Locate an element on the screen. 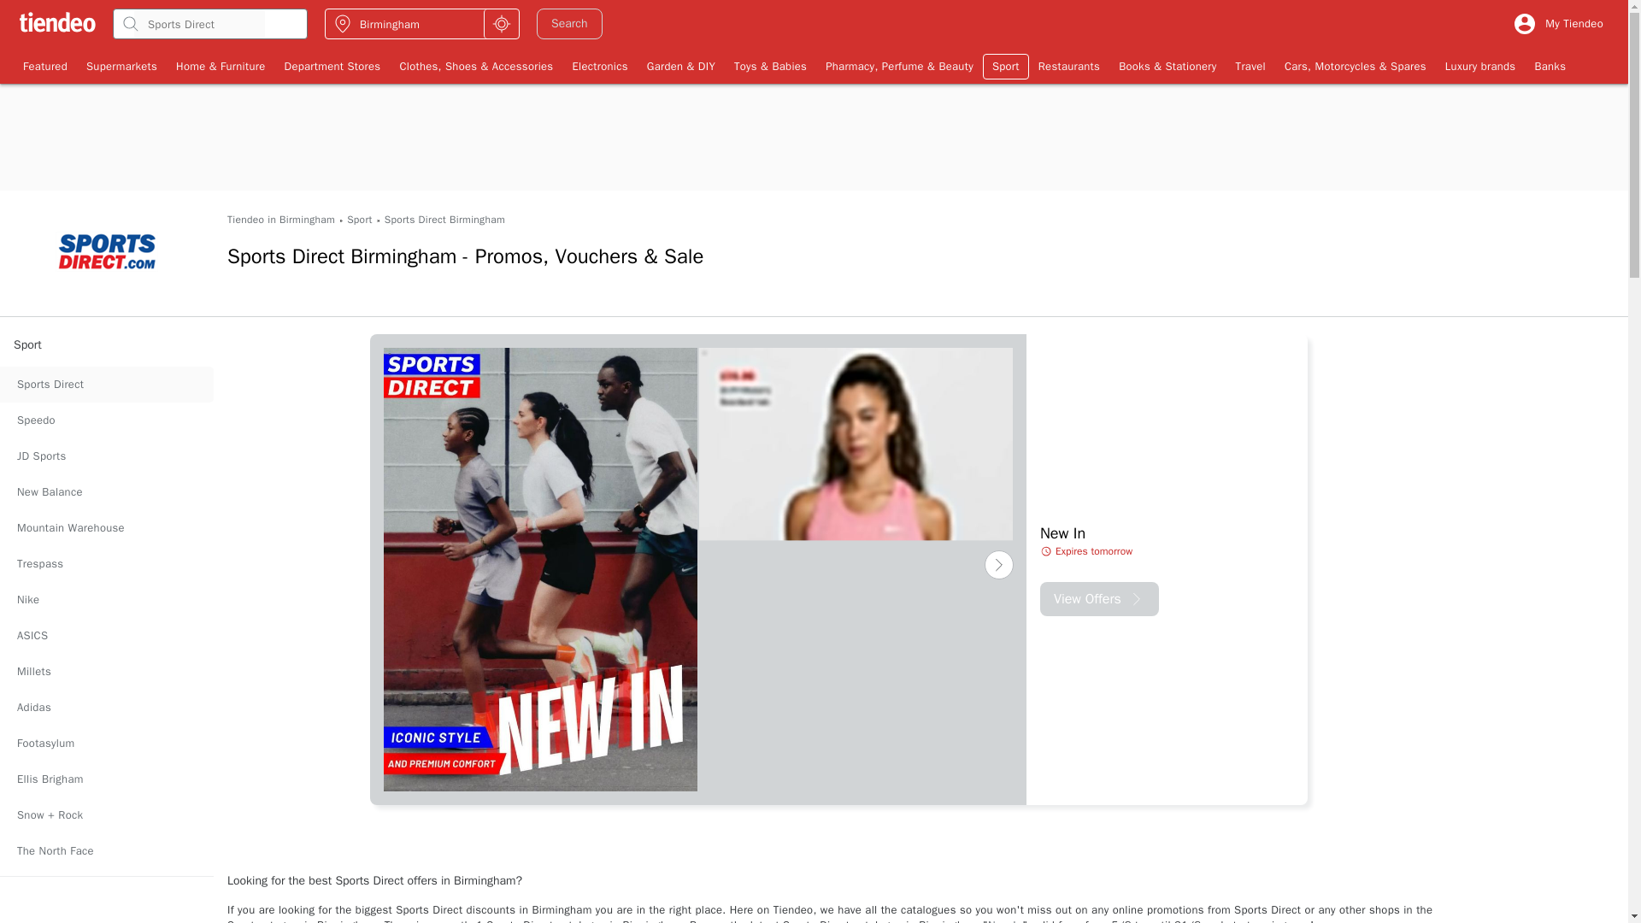 This screenshot has height=923, width=1641. Travel is located at coordinates (1250, 66).